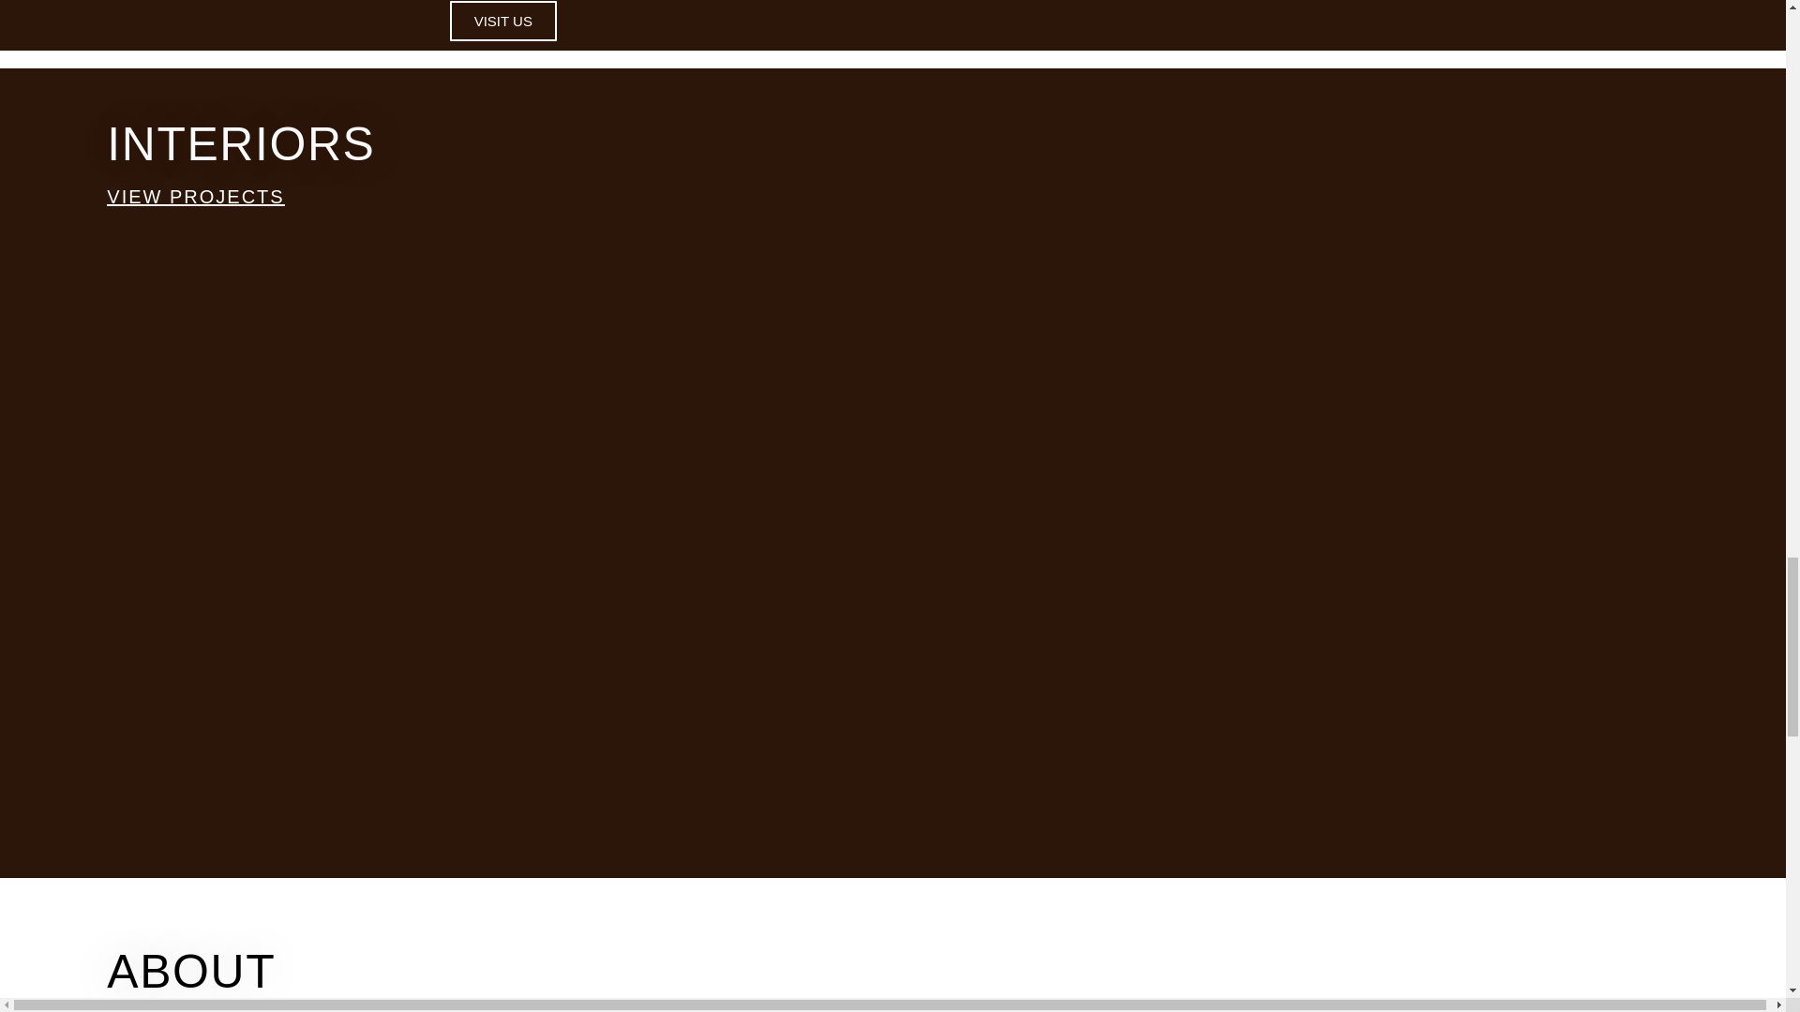  Describe the element at coordinates (240, 144) in the screenshot. I see `INTERIORS` at that location.